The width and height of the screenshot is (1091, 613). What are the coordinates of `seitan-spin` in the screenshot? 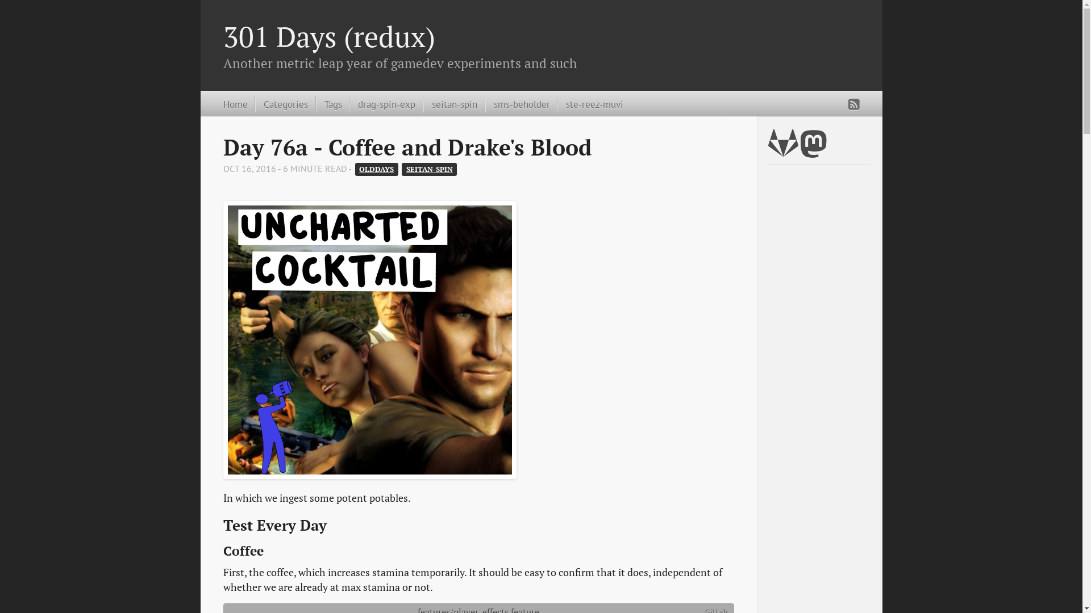 It's located at (450, 104).